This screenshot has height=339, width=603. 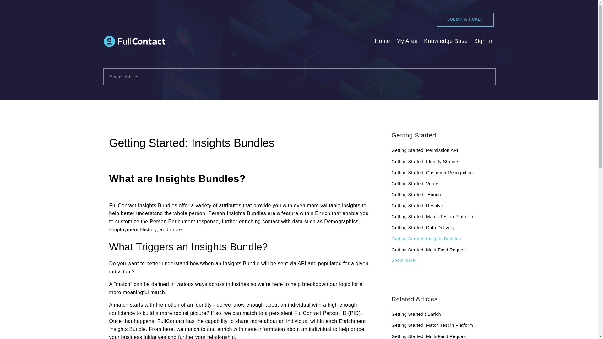 What do you see at coordinates (483, 41) in the screenshot?
I see `Sign In` at bounding box center [483, 41].